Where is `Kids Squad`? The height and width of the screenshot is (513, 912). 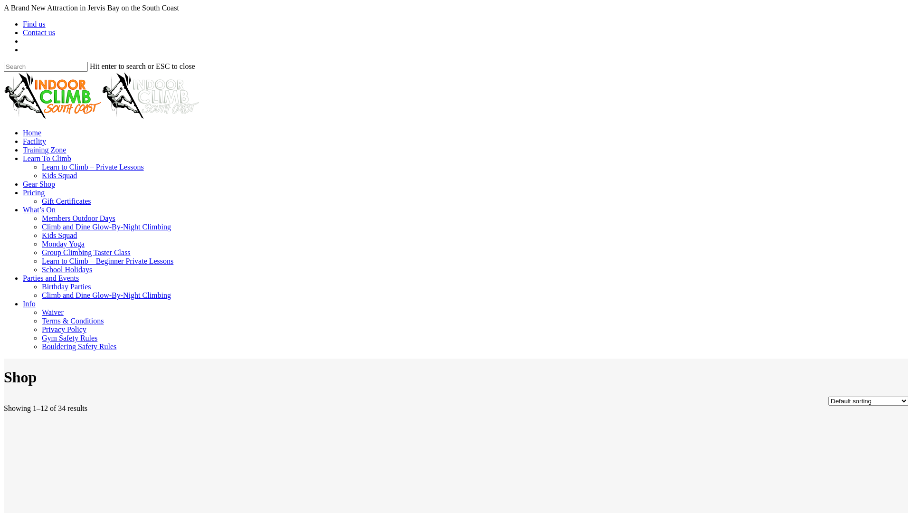
Kids Squad is located at coordinates (59, 236).